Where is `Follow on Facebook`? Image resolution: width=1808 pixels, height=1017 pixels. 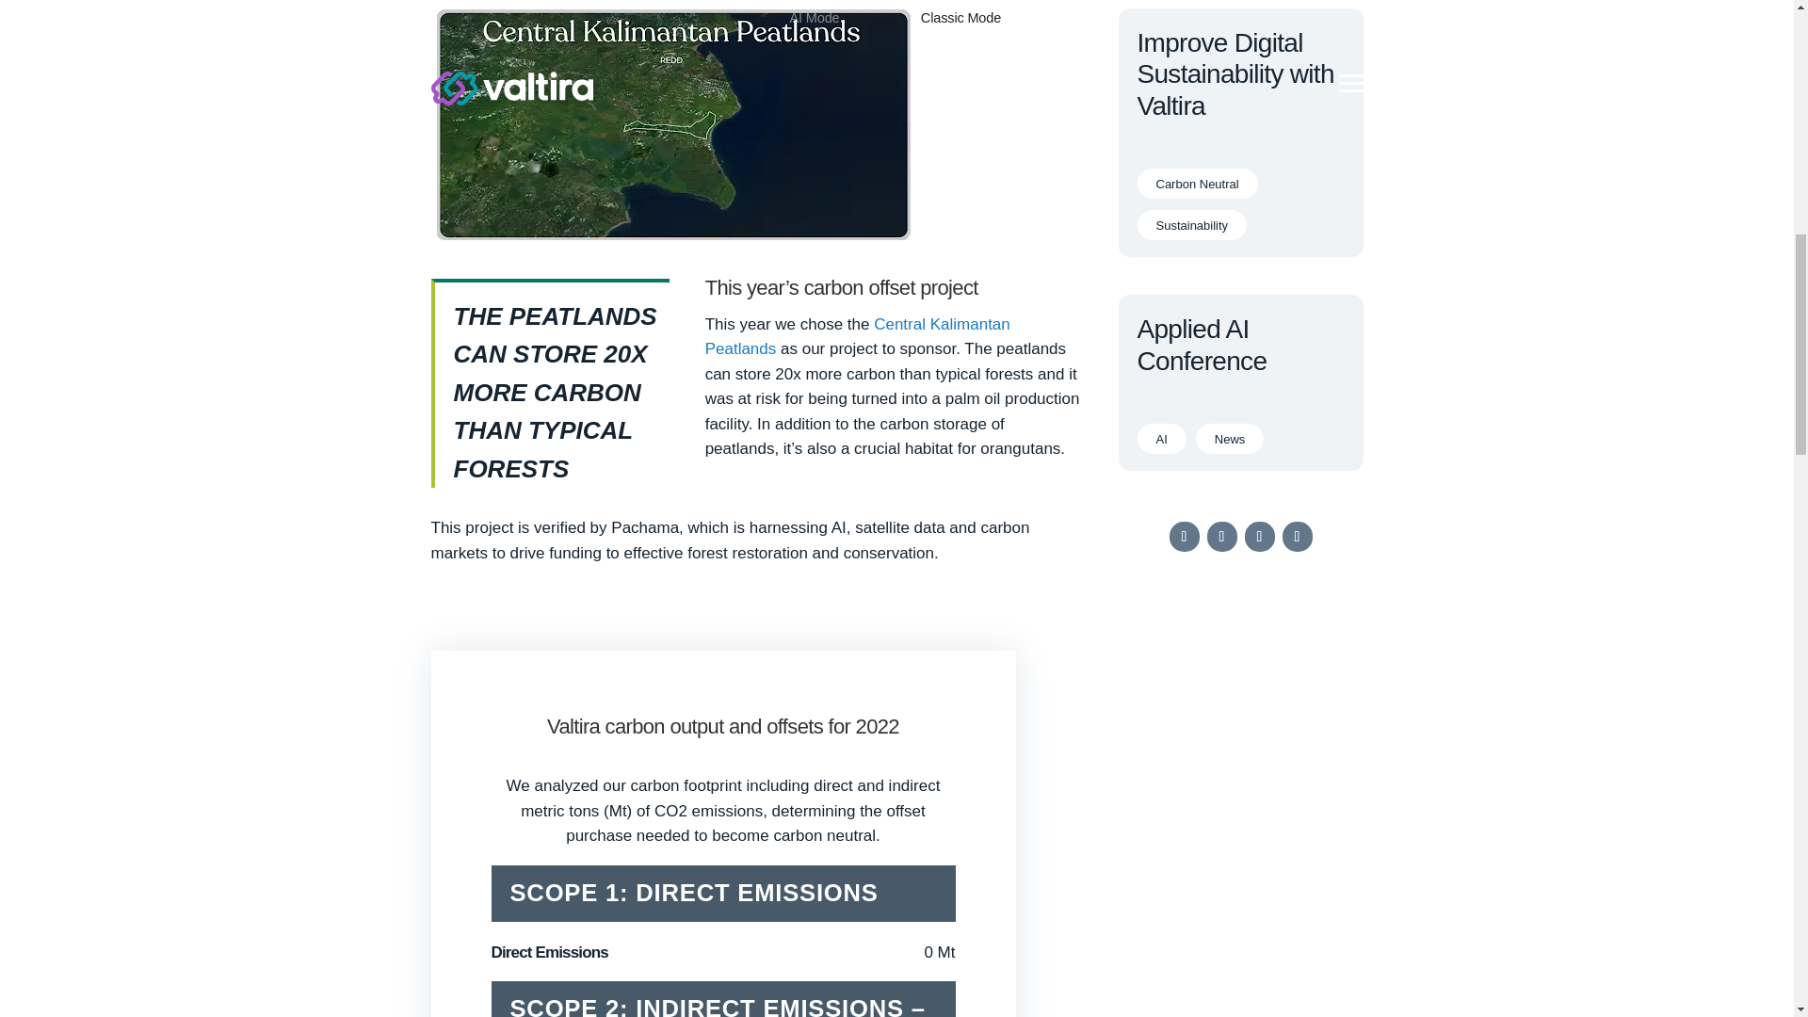
Follow on Facebook is located at coordinates (1185, 537).